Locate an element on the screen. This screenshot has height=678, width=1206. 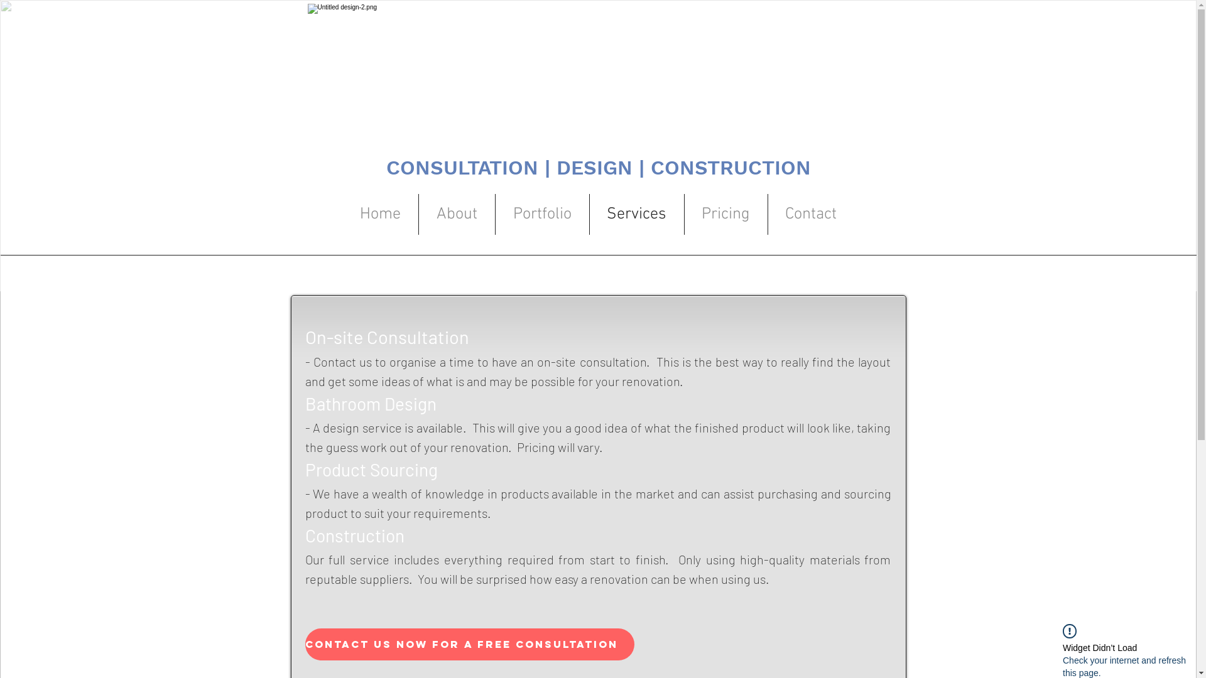
Portfolio is located at coordinates (541, 214).